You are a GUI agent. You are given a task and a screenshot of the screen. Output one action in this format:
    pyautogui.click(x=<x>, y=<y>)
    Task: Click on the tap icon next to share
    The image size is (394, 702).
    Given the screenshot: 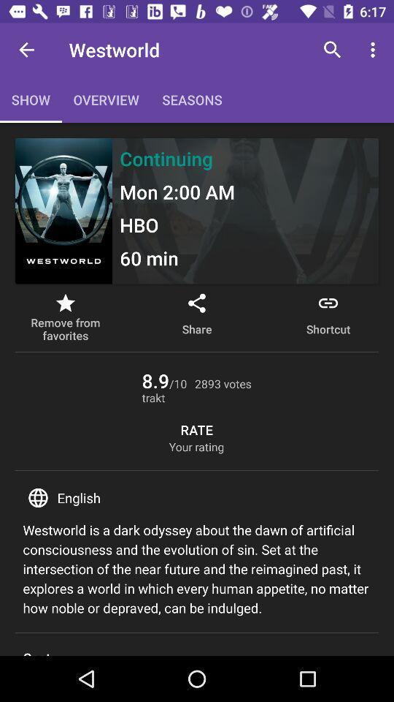 What is the action you would take?
    pyautogui.click(x=328, y=317)
    